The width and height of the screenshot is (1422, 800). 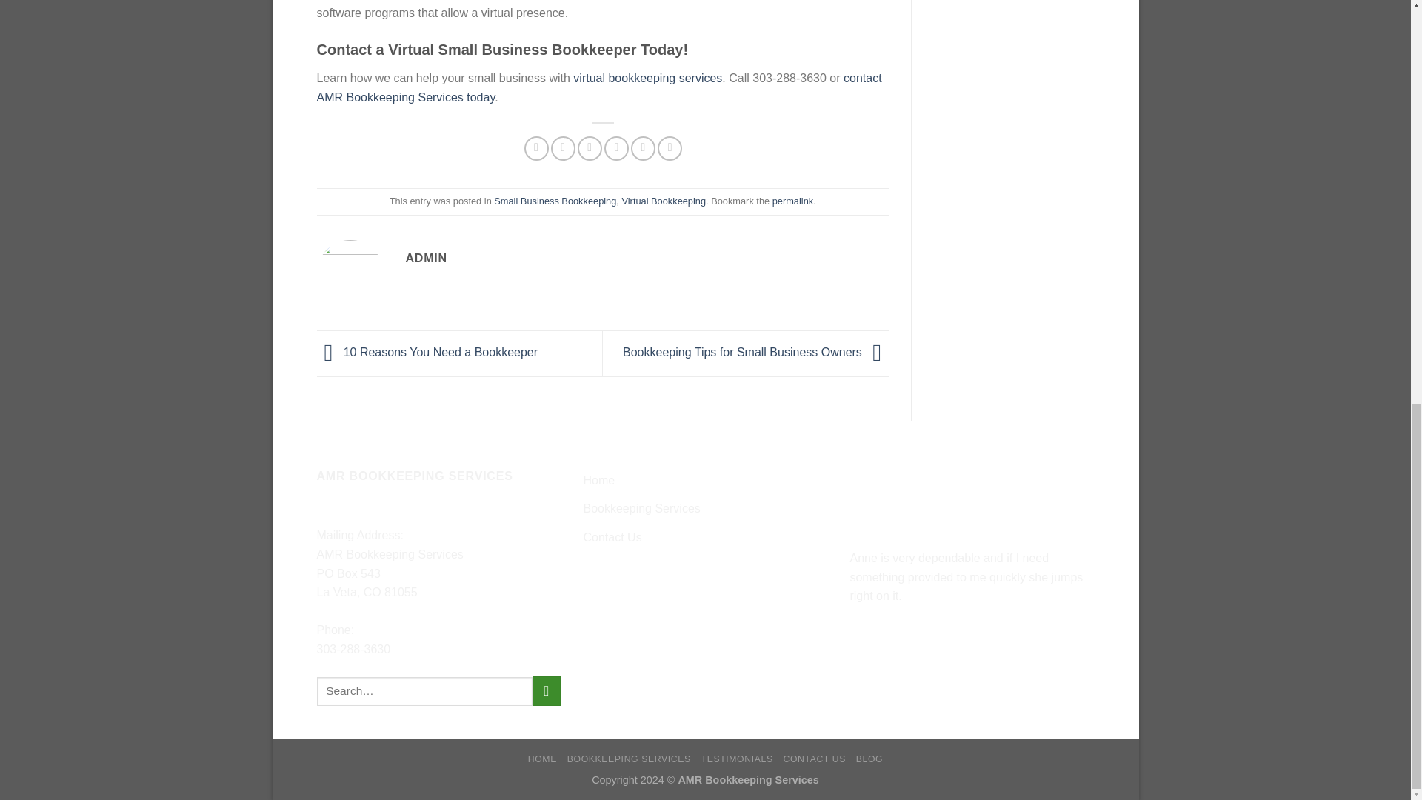 I want to click on Bookkeeping Services, so click(x=641, y=509).